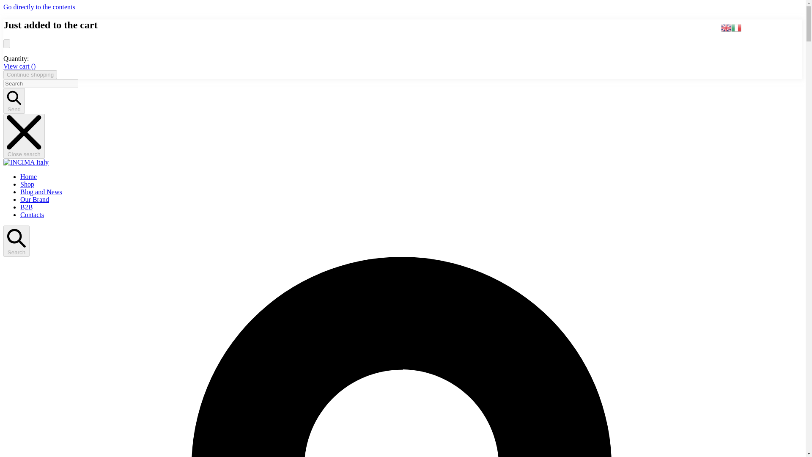  Describe the element at coordinates (30, 74) in the screenshot. I see `Continue shopping` at that location.